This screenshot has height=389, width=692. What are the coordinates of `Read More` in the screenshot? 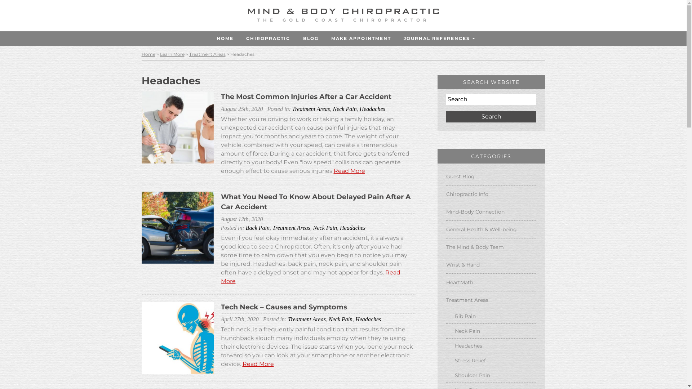 It's located at (350, 171).